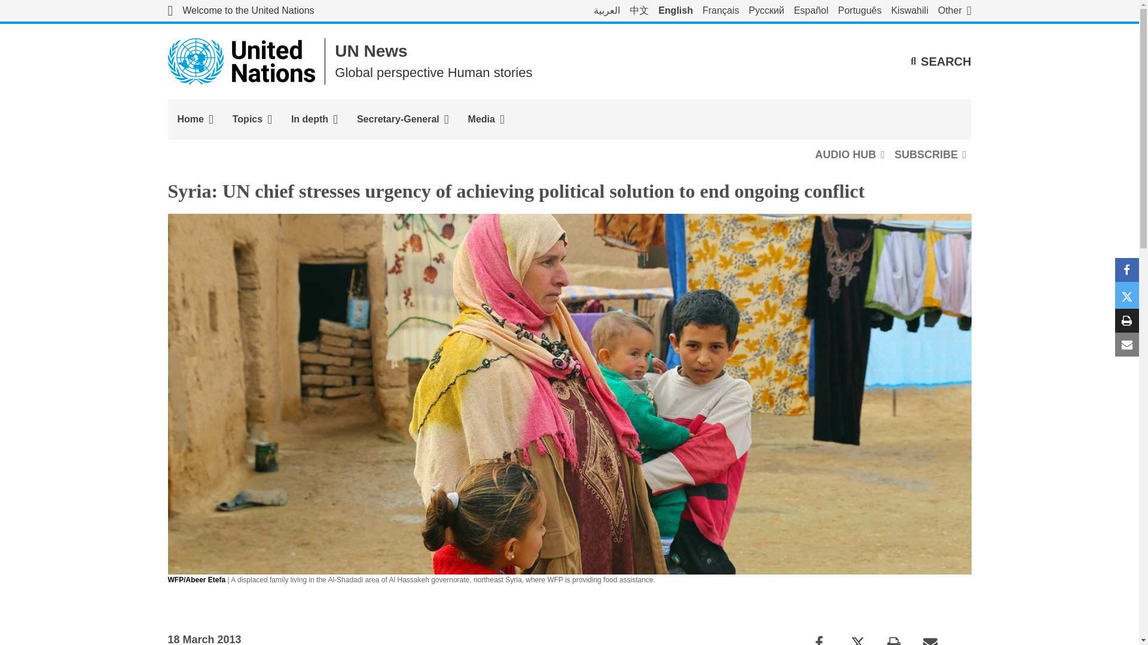 The height and width of the screenshot is (645, 1148). I want to click on Other, so click(954, 11).